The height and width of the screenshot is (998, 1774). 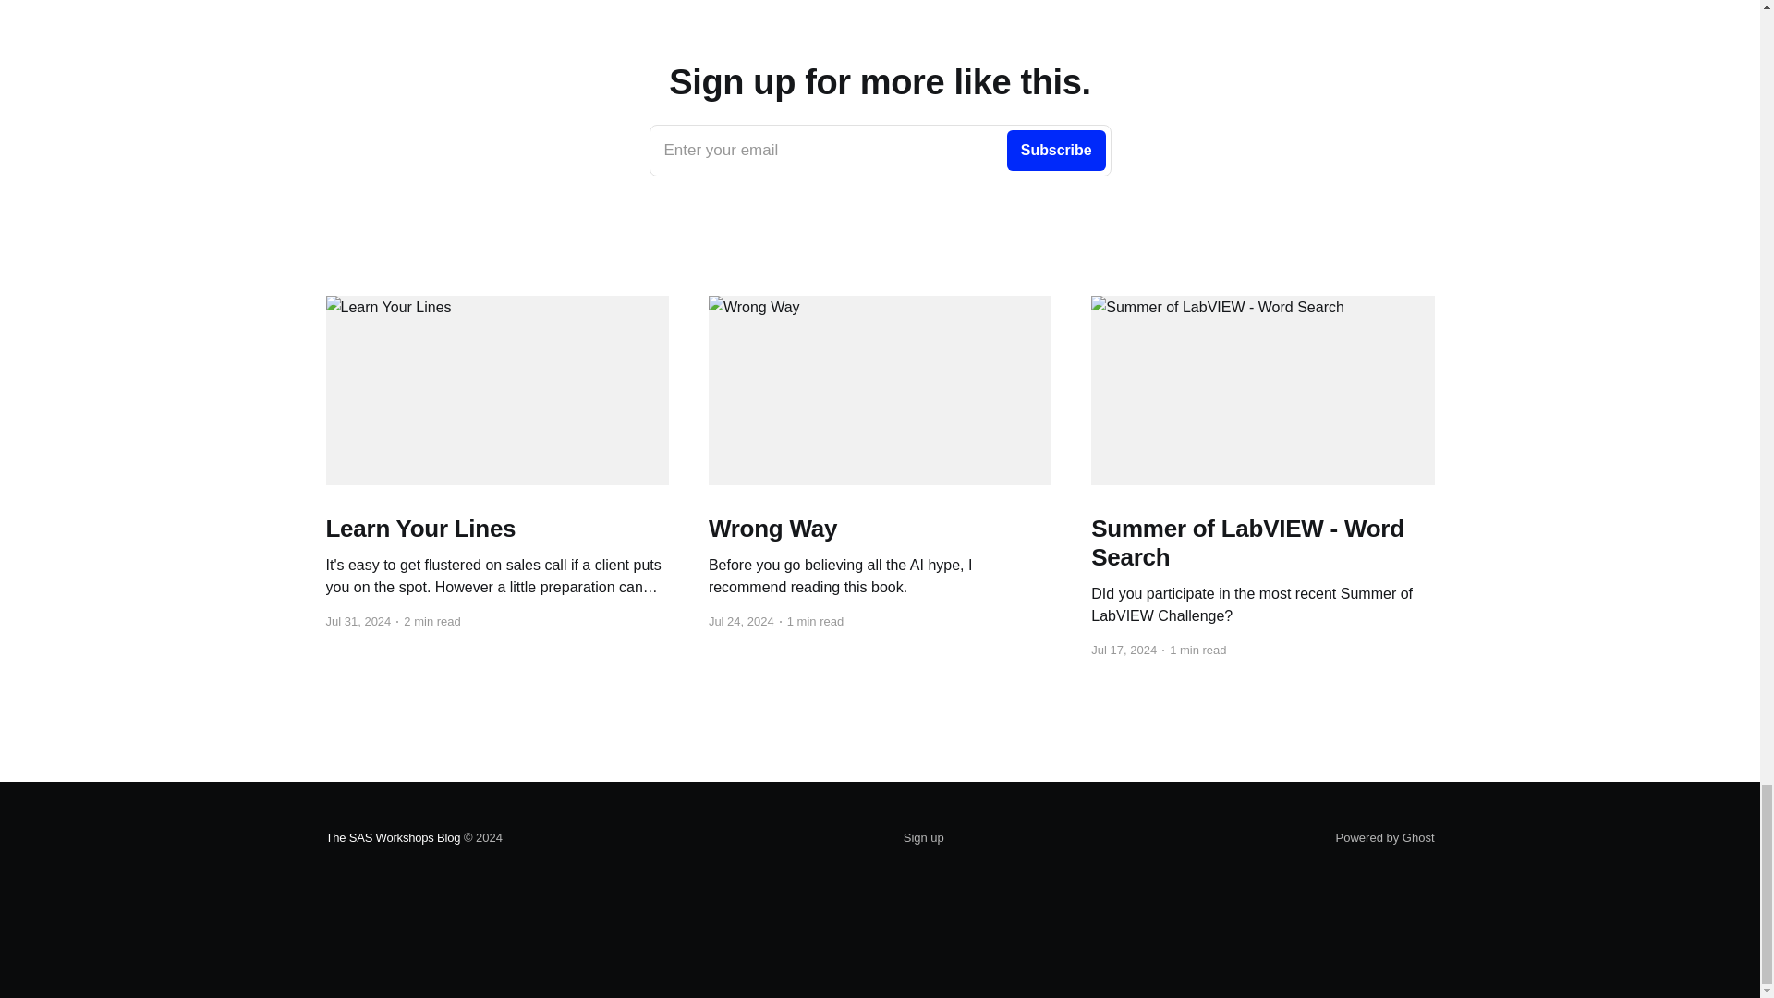 I want to click on Summer of LabVIEW - Word Search, so click(x=1262, y=543).